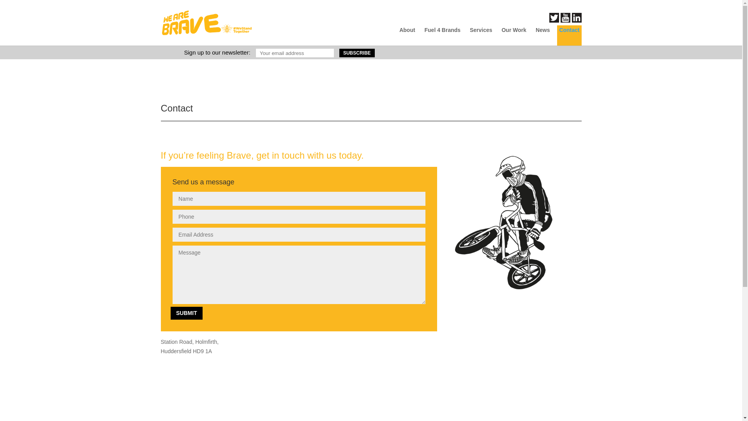 This screenshot has width=748, height=421. I want to click on Fuel 4 Brands, so click(442, 35).